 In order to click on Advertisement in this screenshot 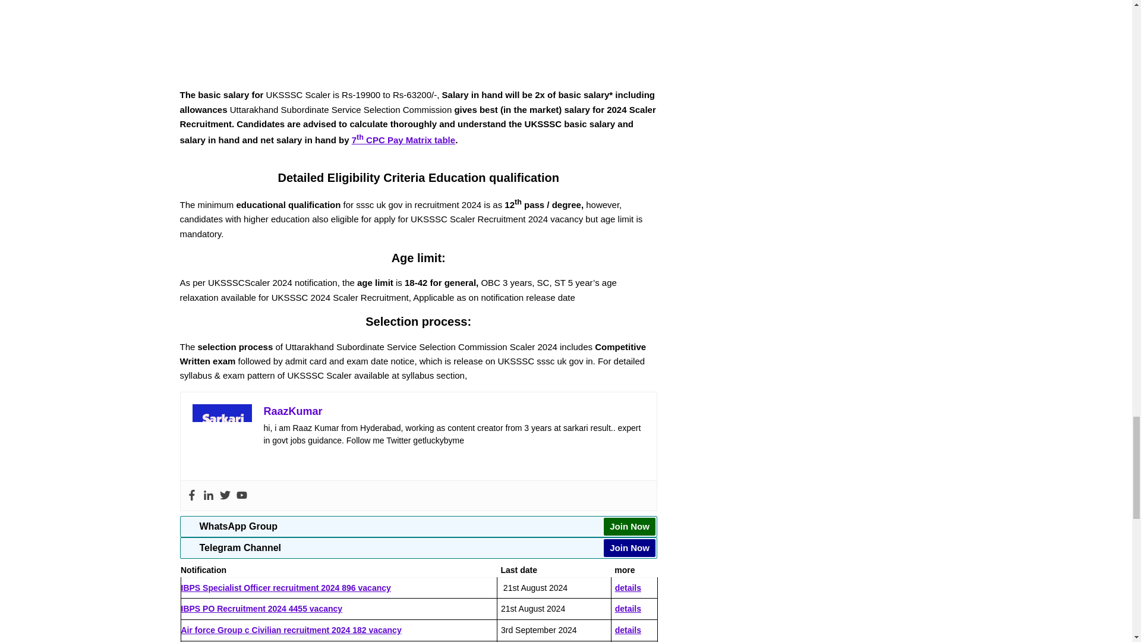, I will do `click(418, 44)`.